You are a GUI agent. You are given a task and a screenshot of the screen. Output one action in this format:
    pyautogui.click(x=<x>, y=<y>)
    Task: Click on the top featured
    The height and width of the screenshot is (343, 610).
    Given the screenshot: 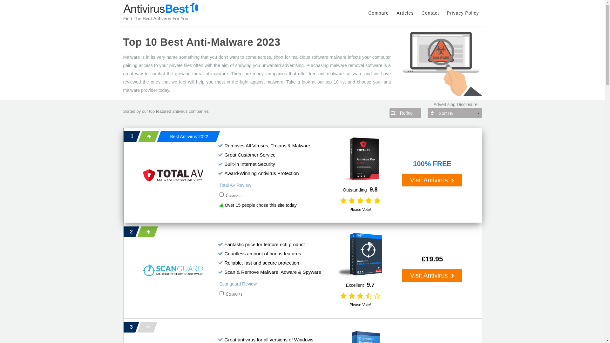 What is the action you would take?
    pyautogui.click(x=160, y=111)
    